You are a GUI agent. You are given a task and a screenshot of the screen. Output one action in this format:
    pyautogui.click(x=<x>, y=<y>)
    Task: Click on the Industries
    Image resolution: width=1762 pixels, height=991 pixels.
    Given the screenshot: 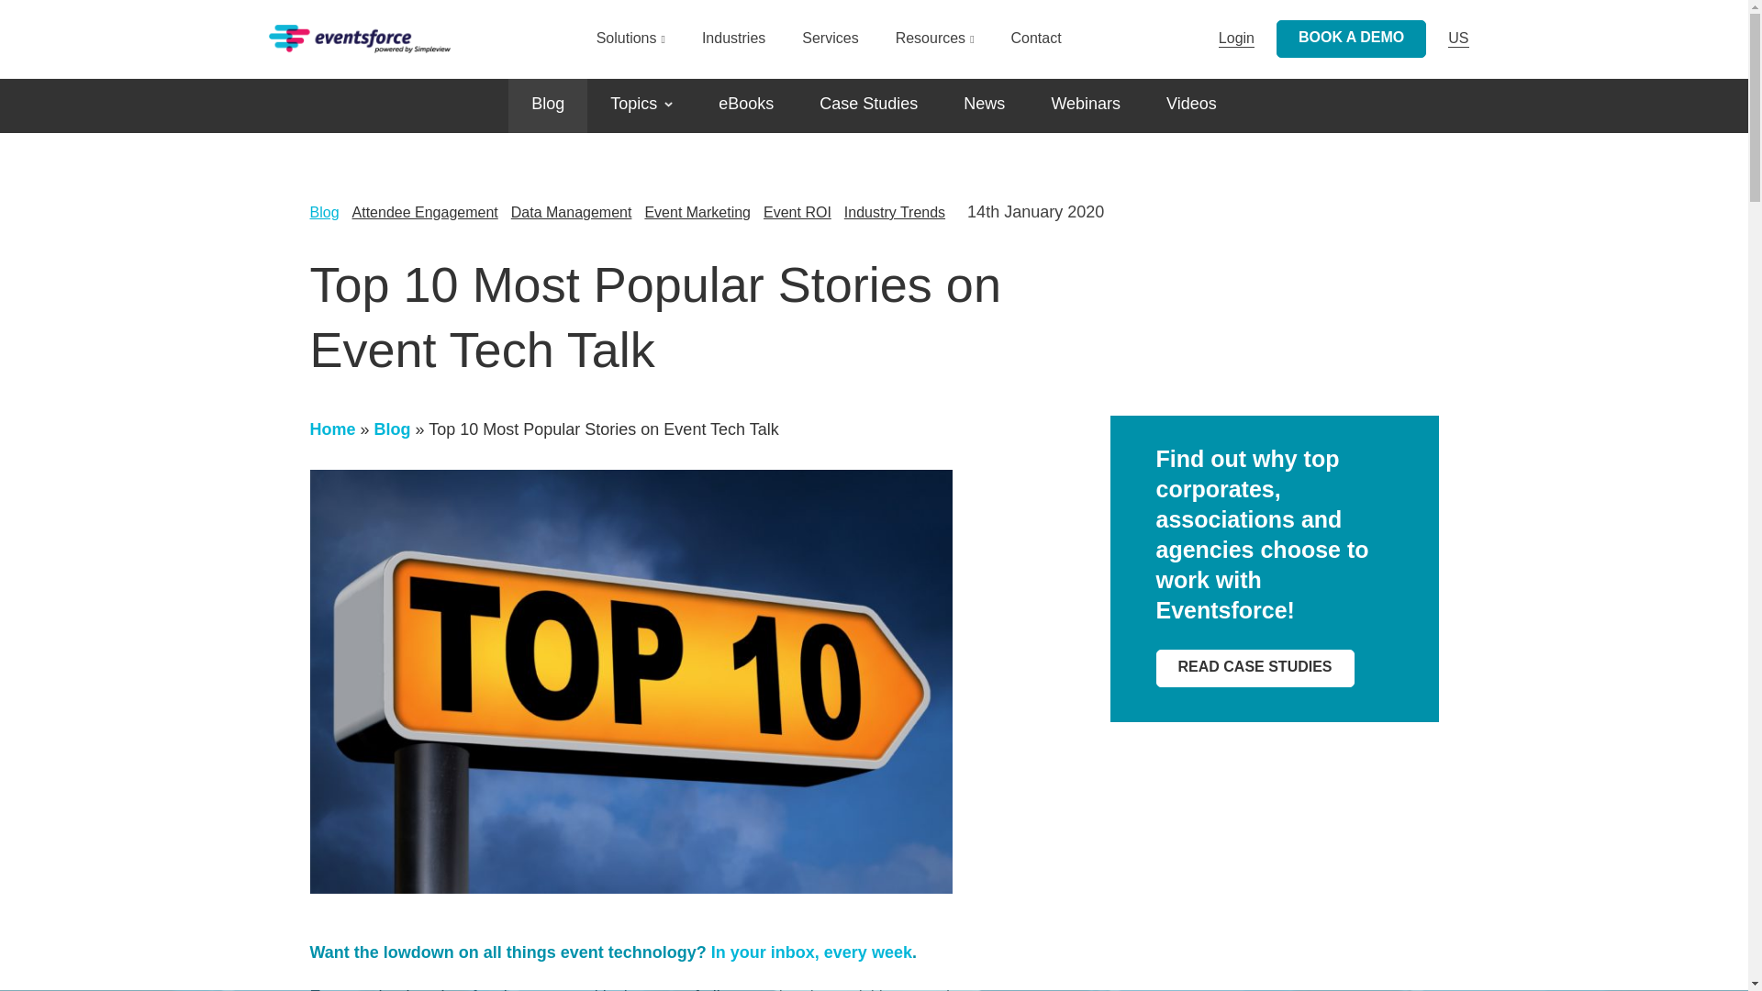 What is the action you would take?
    pyautogui.click(x=732, y=48)
    